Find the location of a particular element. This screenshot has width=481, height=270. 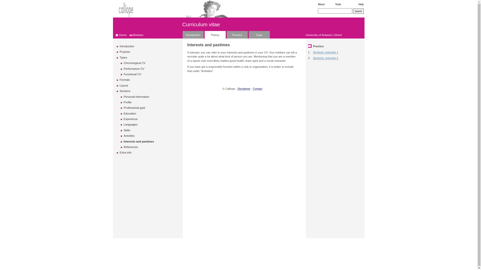

Introduction is located at coordinates (127, 46).